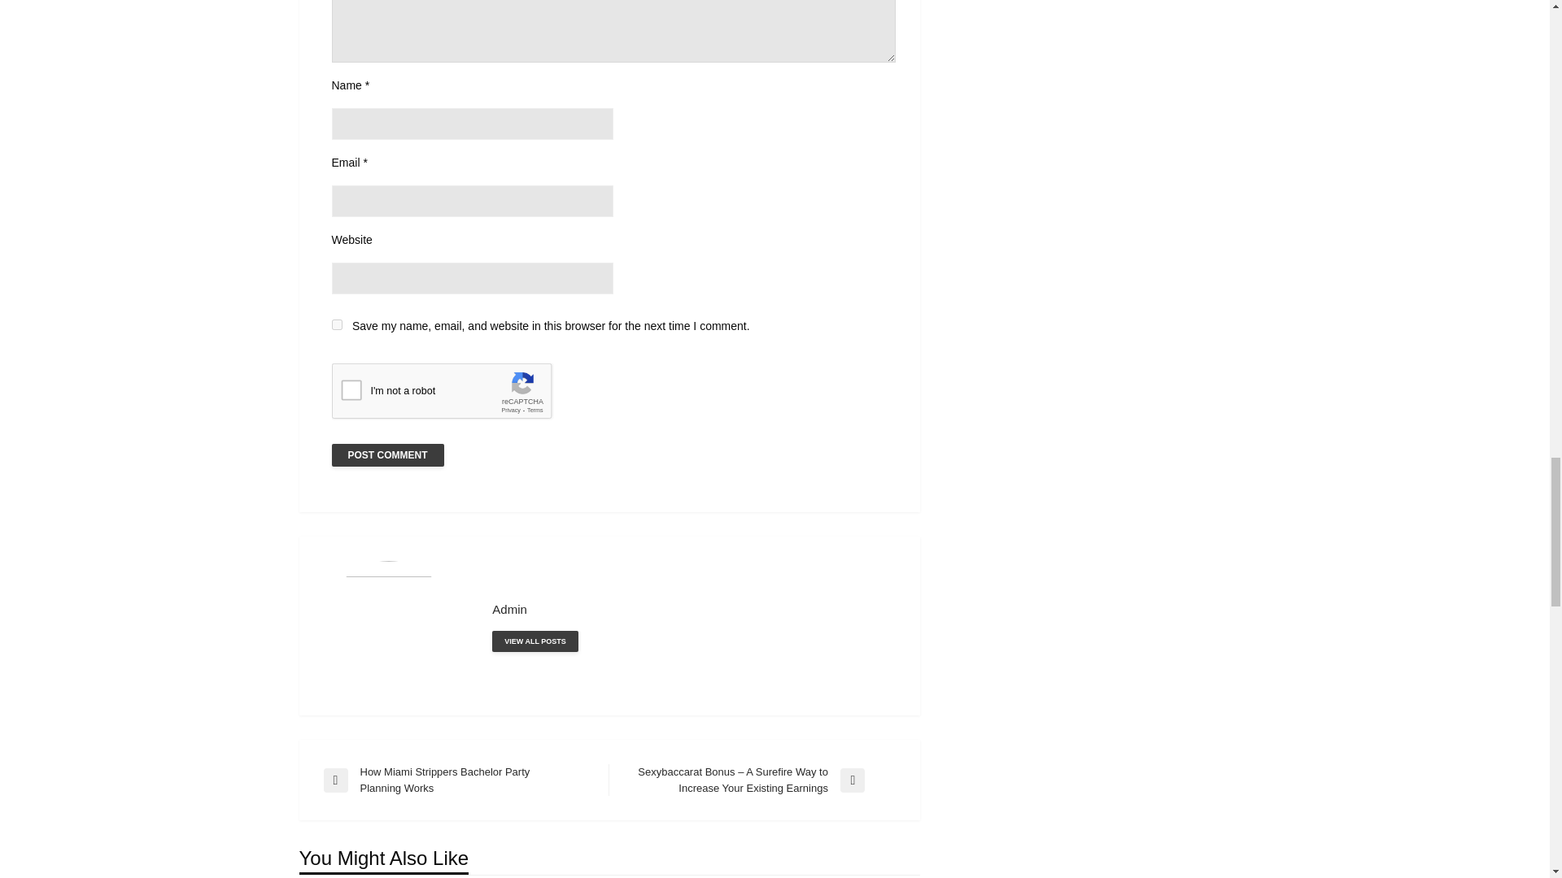 Image resolution: width=1562 pixels, height=878 pixels. I want to click on yes, so click(337, 325).